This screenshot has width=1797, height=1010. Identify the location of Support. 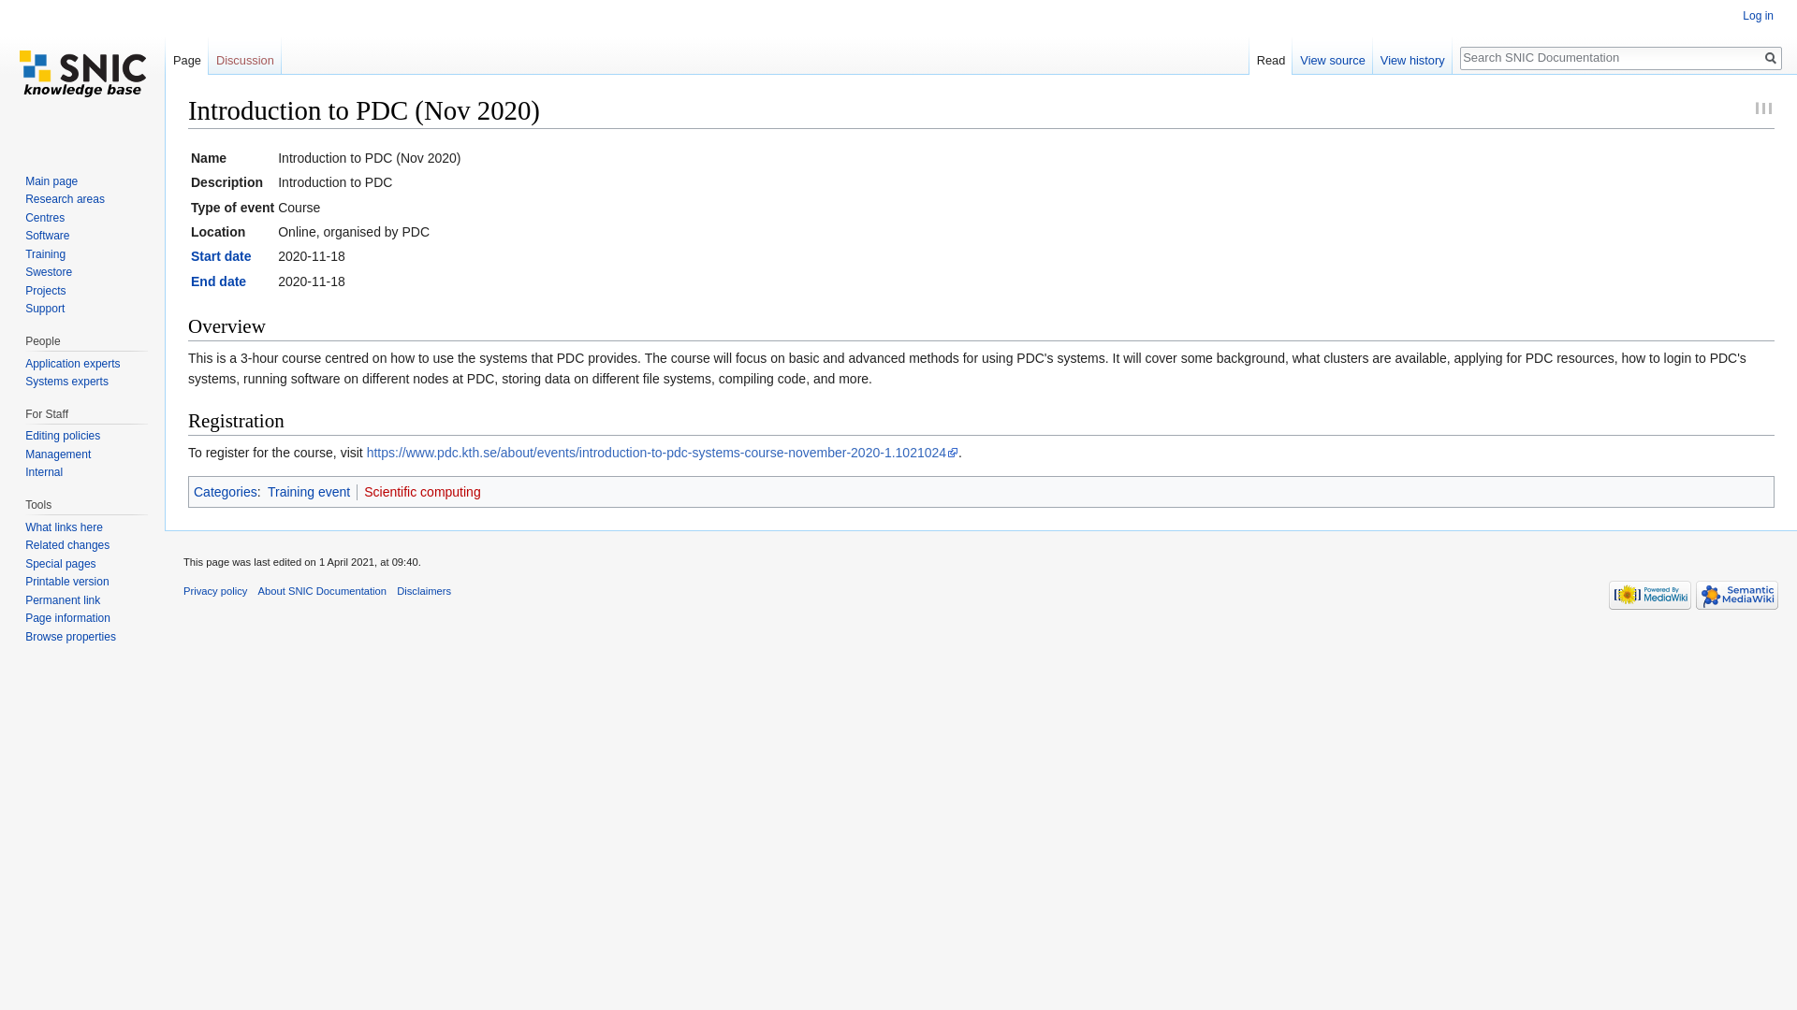
(45, 308).